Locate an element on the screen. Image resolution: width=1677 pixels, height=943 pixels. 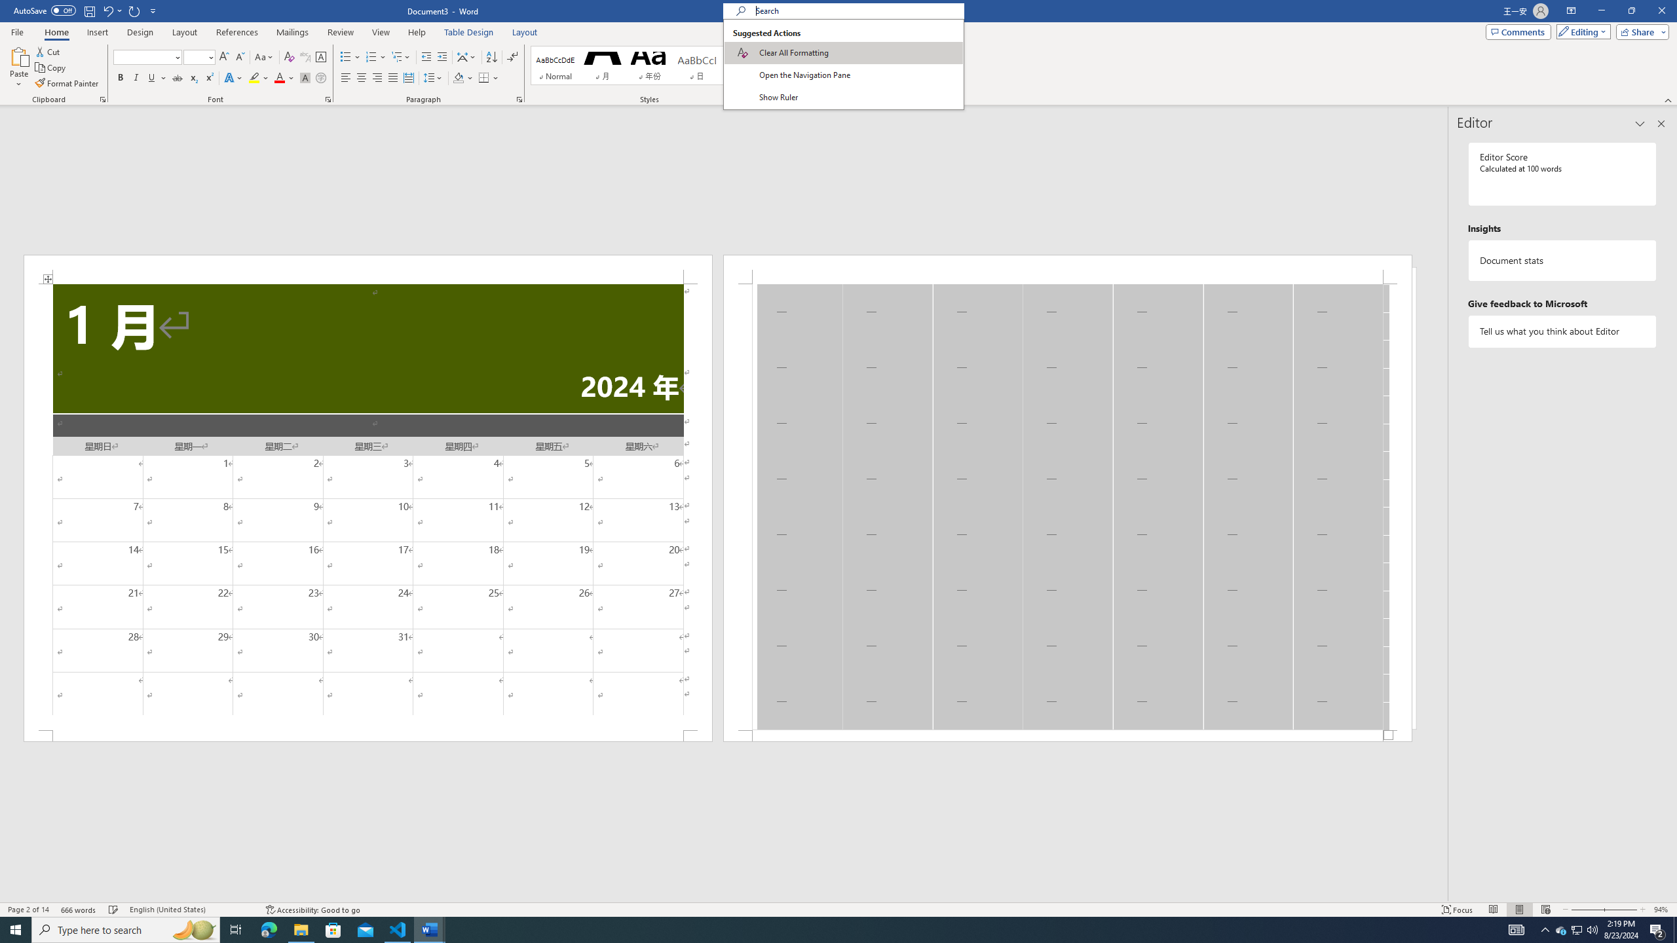
Find is located at coordinates (812, 51).